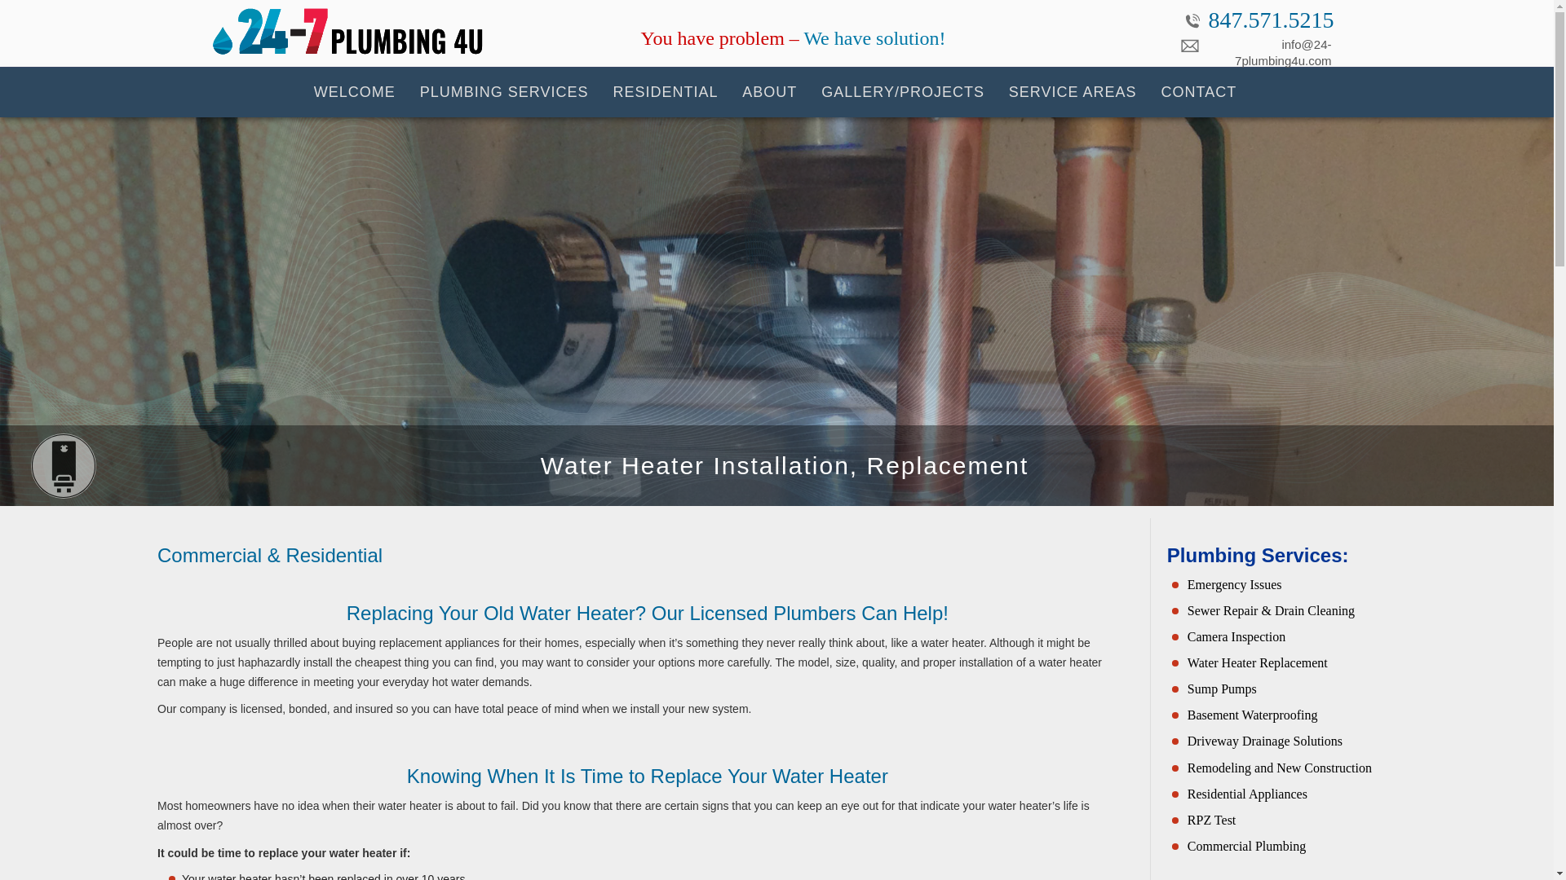 The height and width of the screenshot is (880, 1566). What do you see at coordinates (504, 91) in the screenshot?
I see `PLUMBING SERVICES` at bounding box center [504, 91].